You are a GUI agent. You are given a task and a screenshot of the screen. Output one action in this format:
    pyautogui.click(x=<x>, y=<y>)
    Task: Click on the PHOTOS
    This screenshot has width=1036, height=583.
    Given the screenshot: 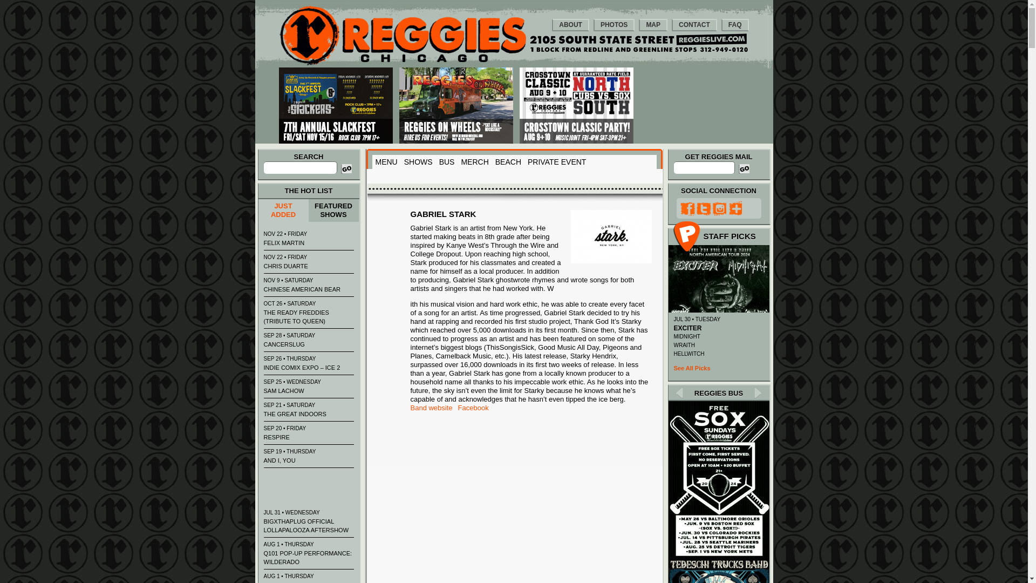 What is the action you would take?
    pyautogui.click(x=614, y=25)
    